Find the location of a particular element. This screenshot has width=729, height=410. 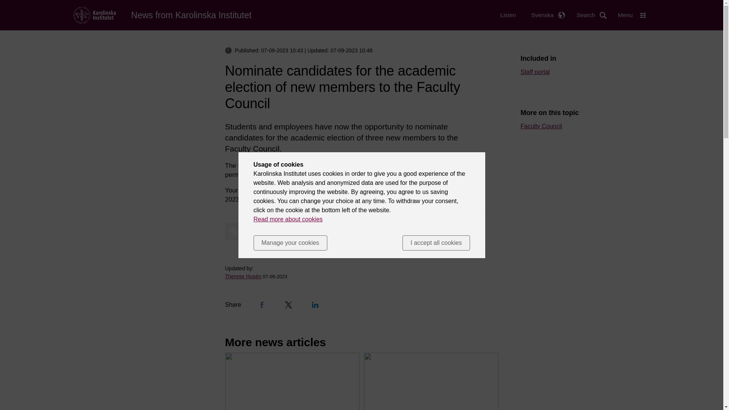

Faculty Council is located at coordinates (581, 126).